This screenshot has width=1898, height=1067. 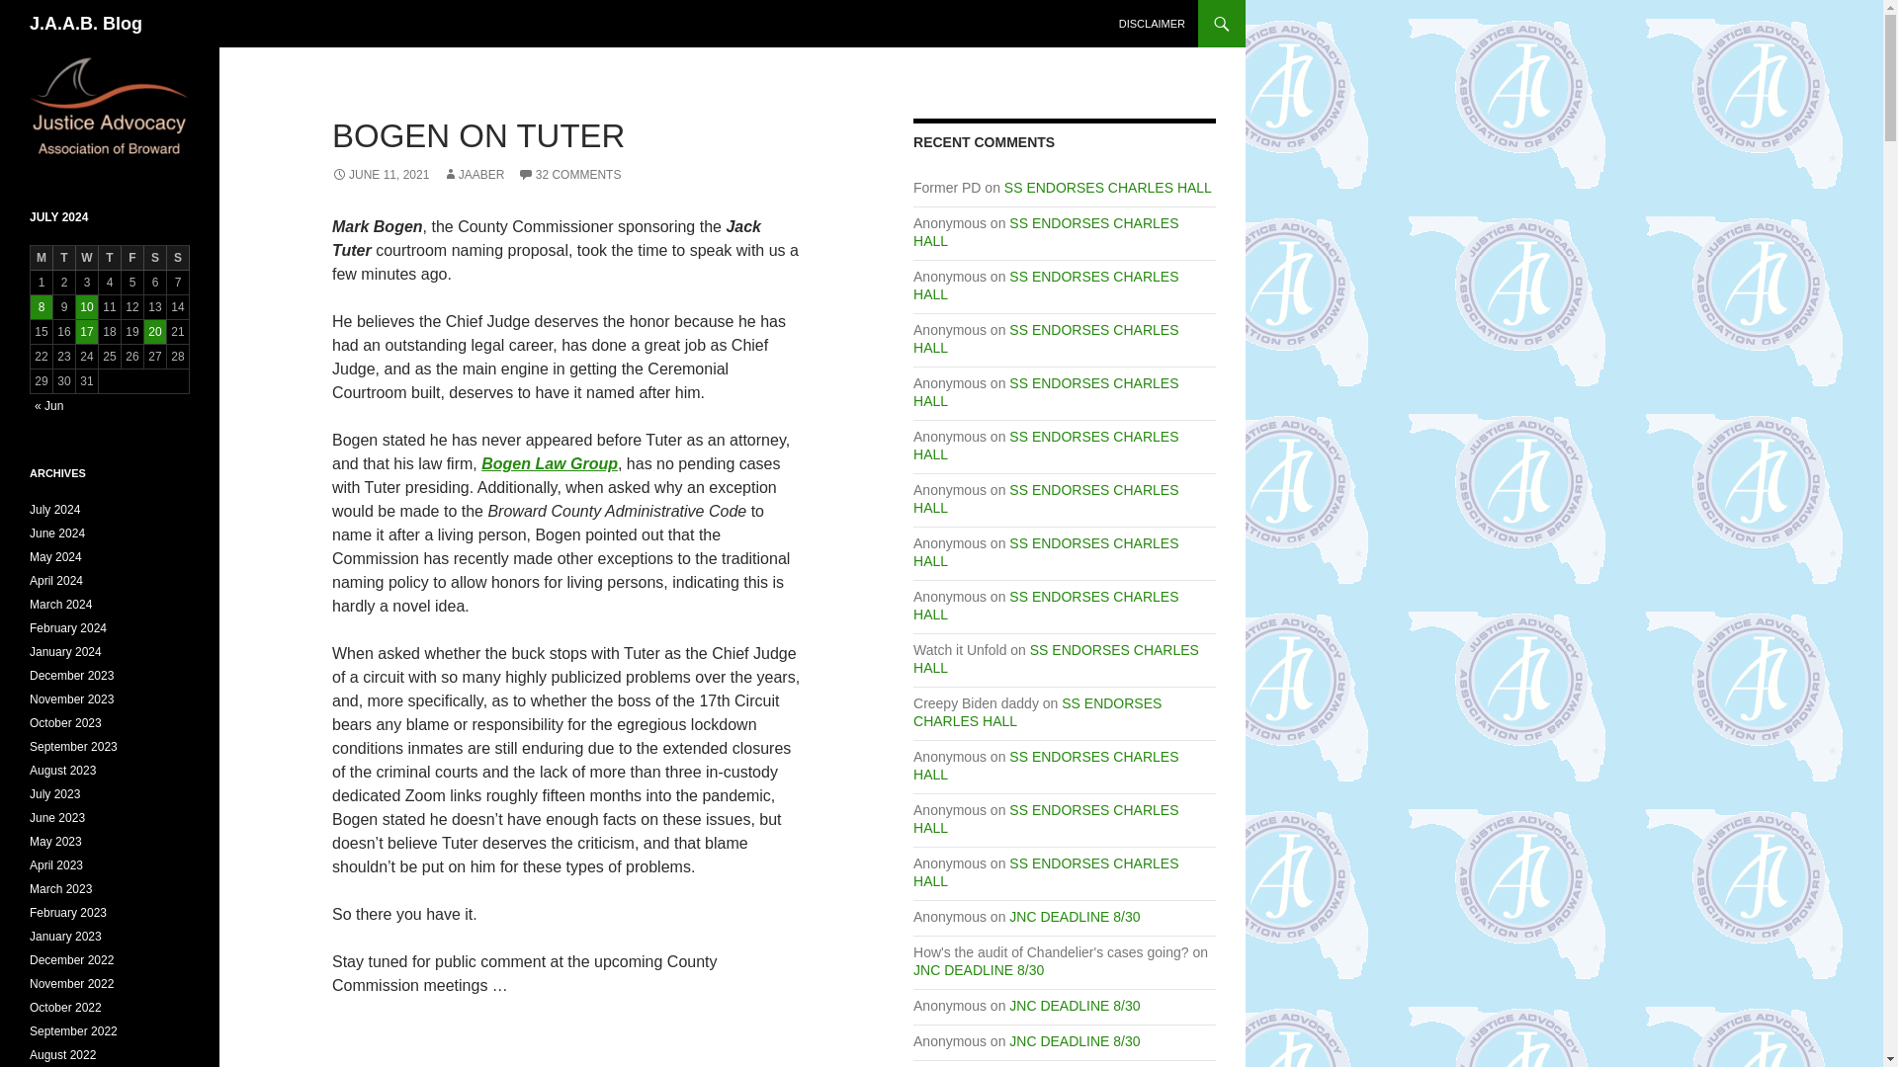 I want to click on Bogen Law Group, so click(x=550, y=464).